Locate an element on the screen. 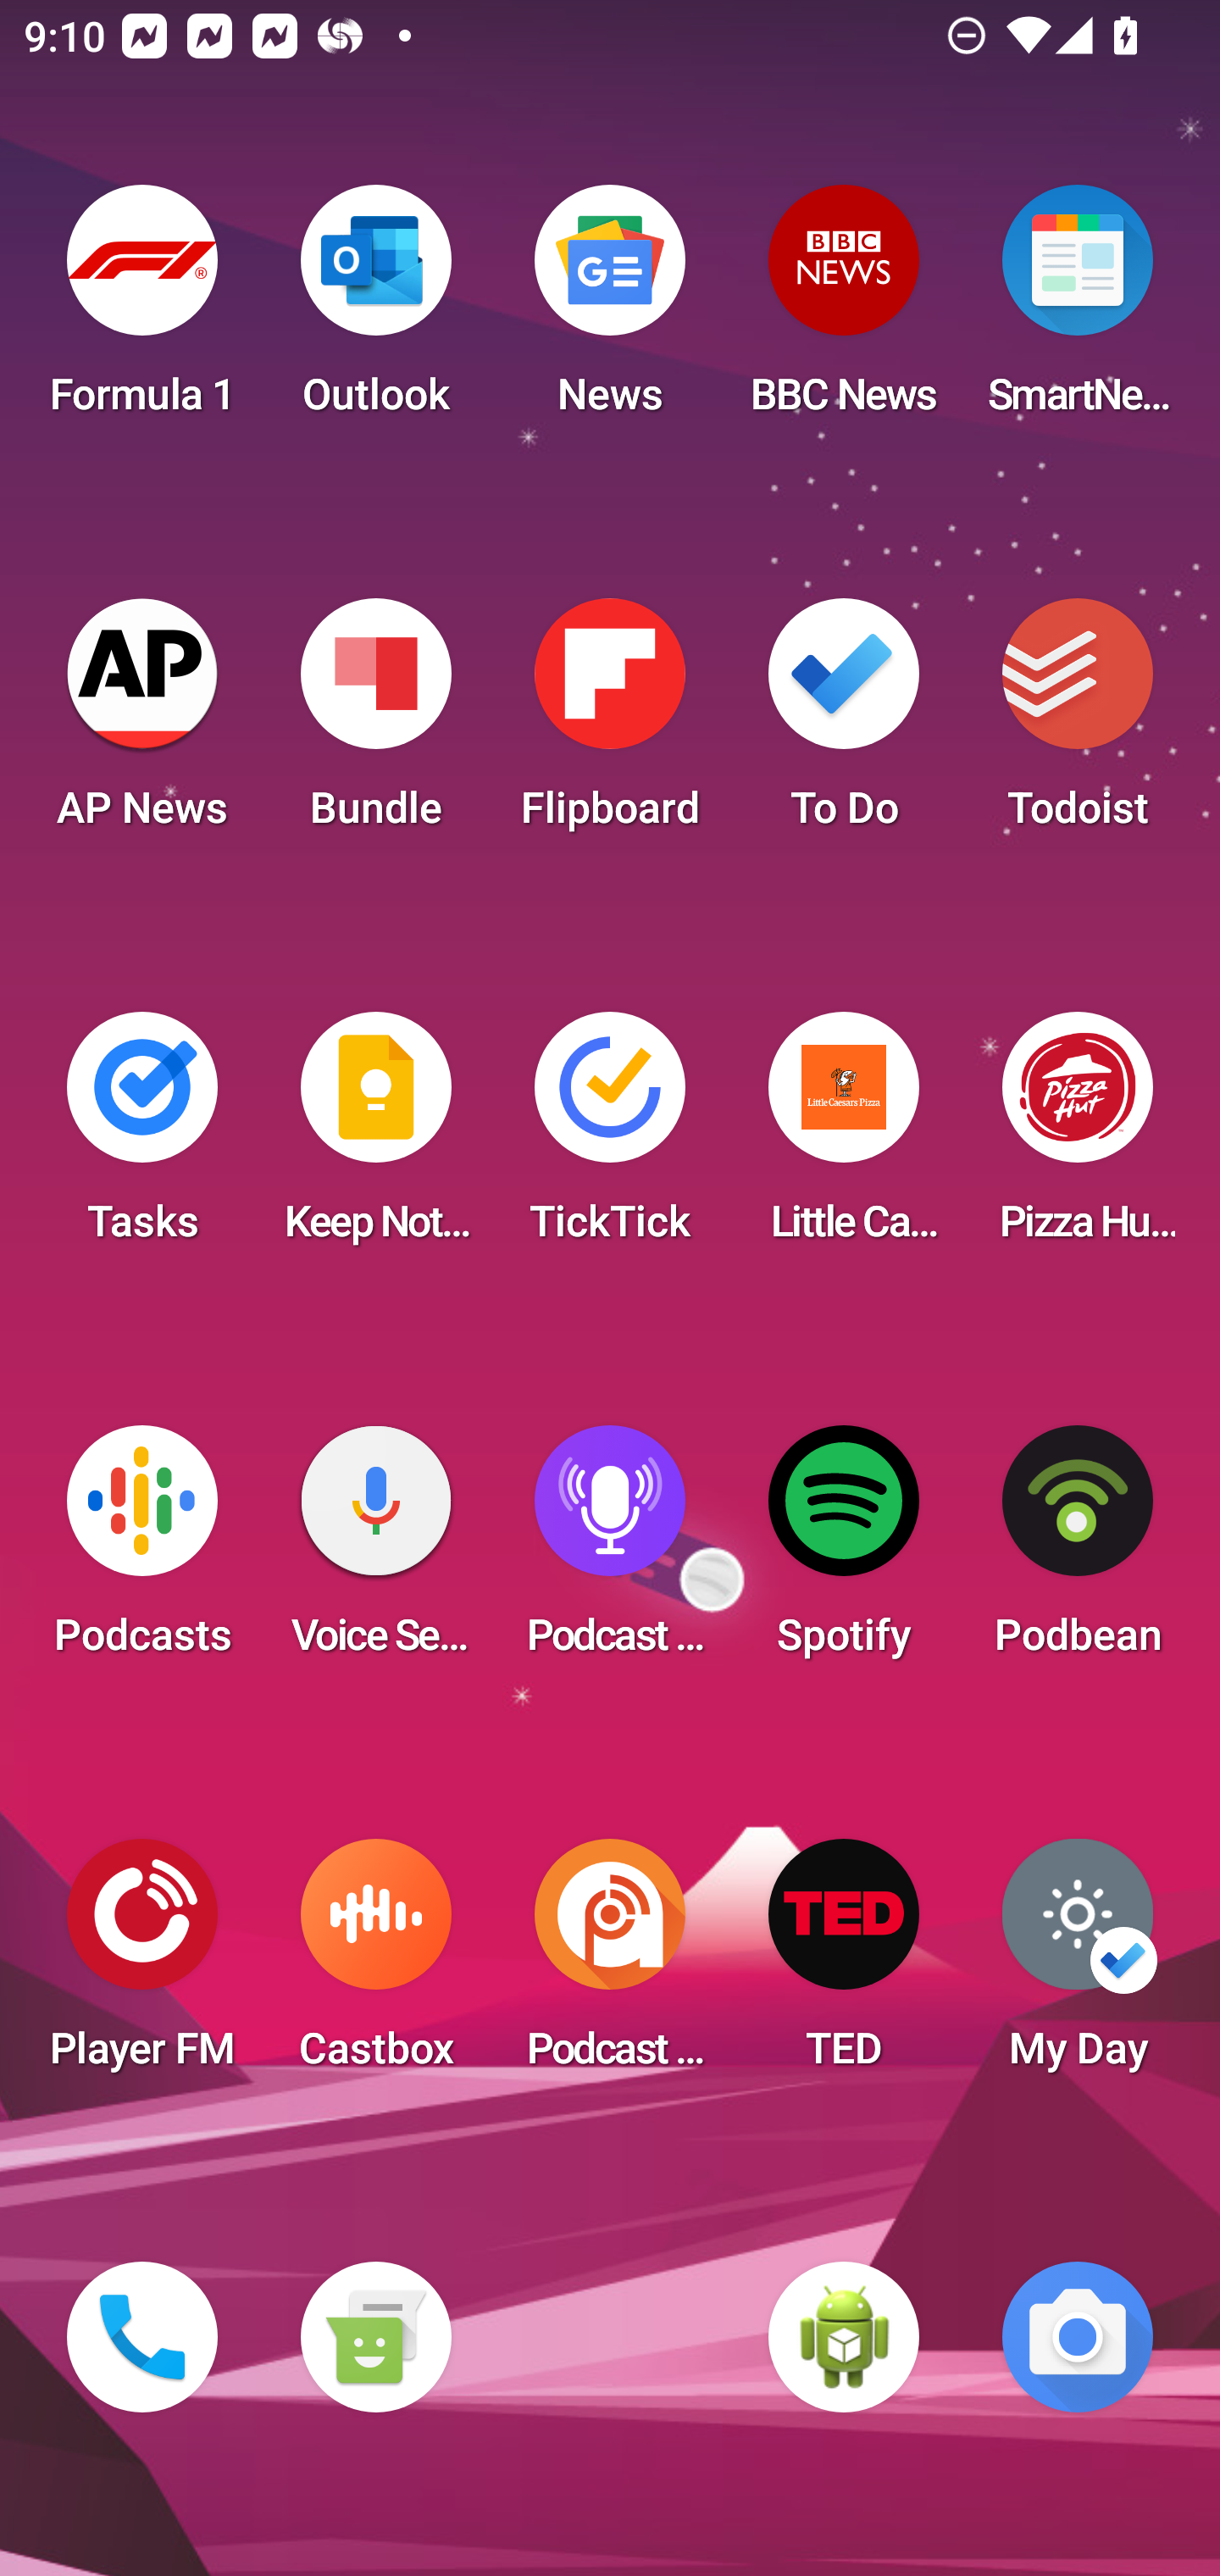 The image size is (1220, 2576). Formula 1 is located at coordinates (142, 310).